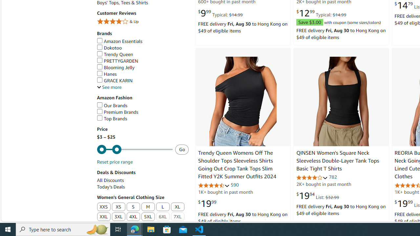 Image resolution: width=420 pixels, height=236 pixels. Describe the element at coordinates (133, 217) in the screenshot. I see `4XL` at that location.